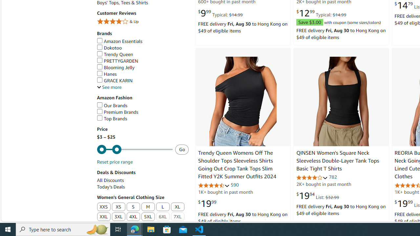 Image resolution: width=420 pixels, height=236 pixels. Describe the element at coordinates (133, 217) in the screenshot. I see `4XL` at that location.